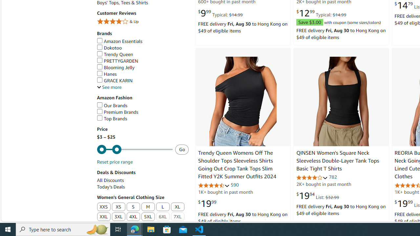 Image resolution: width=420 pixels, height=236 pixels. Describe the element at coordinates (133, 217) in the screenshot. I see `4XL` at that location.